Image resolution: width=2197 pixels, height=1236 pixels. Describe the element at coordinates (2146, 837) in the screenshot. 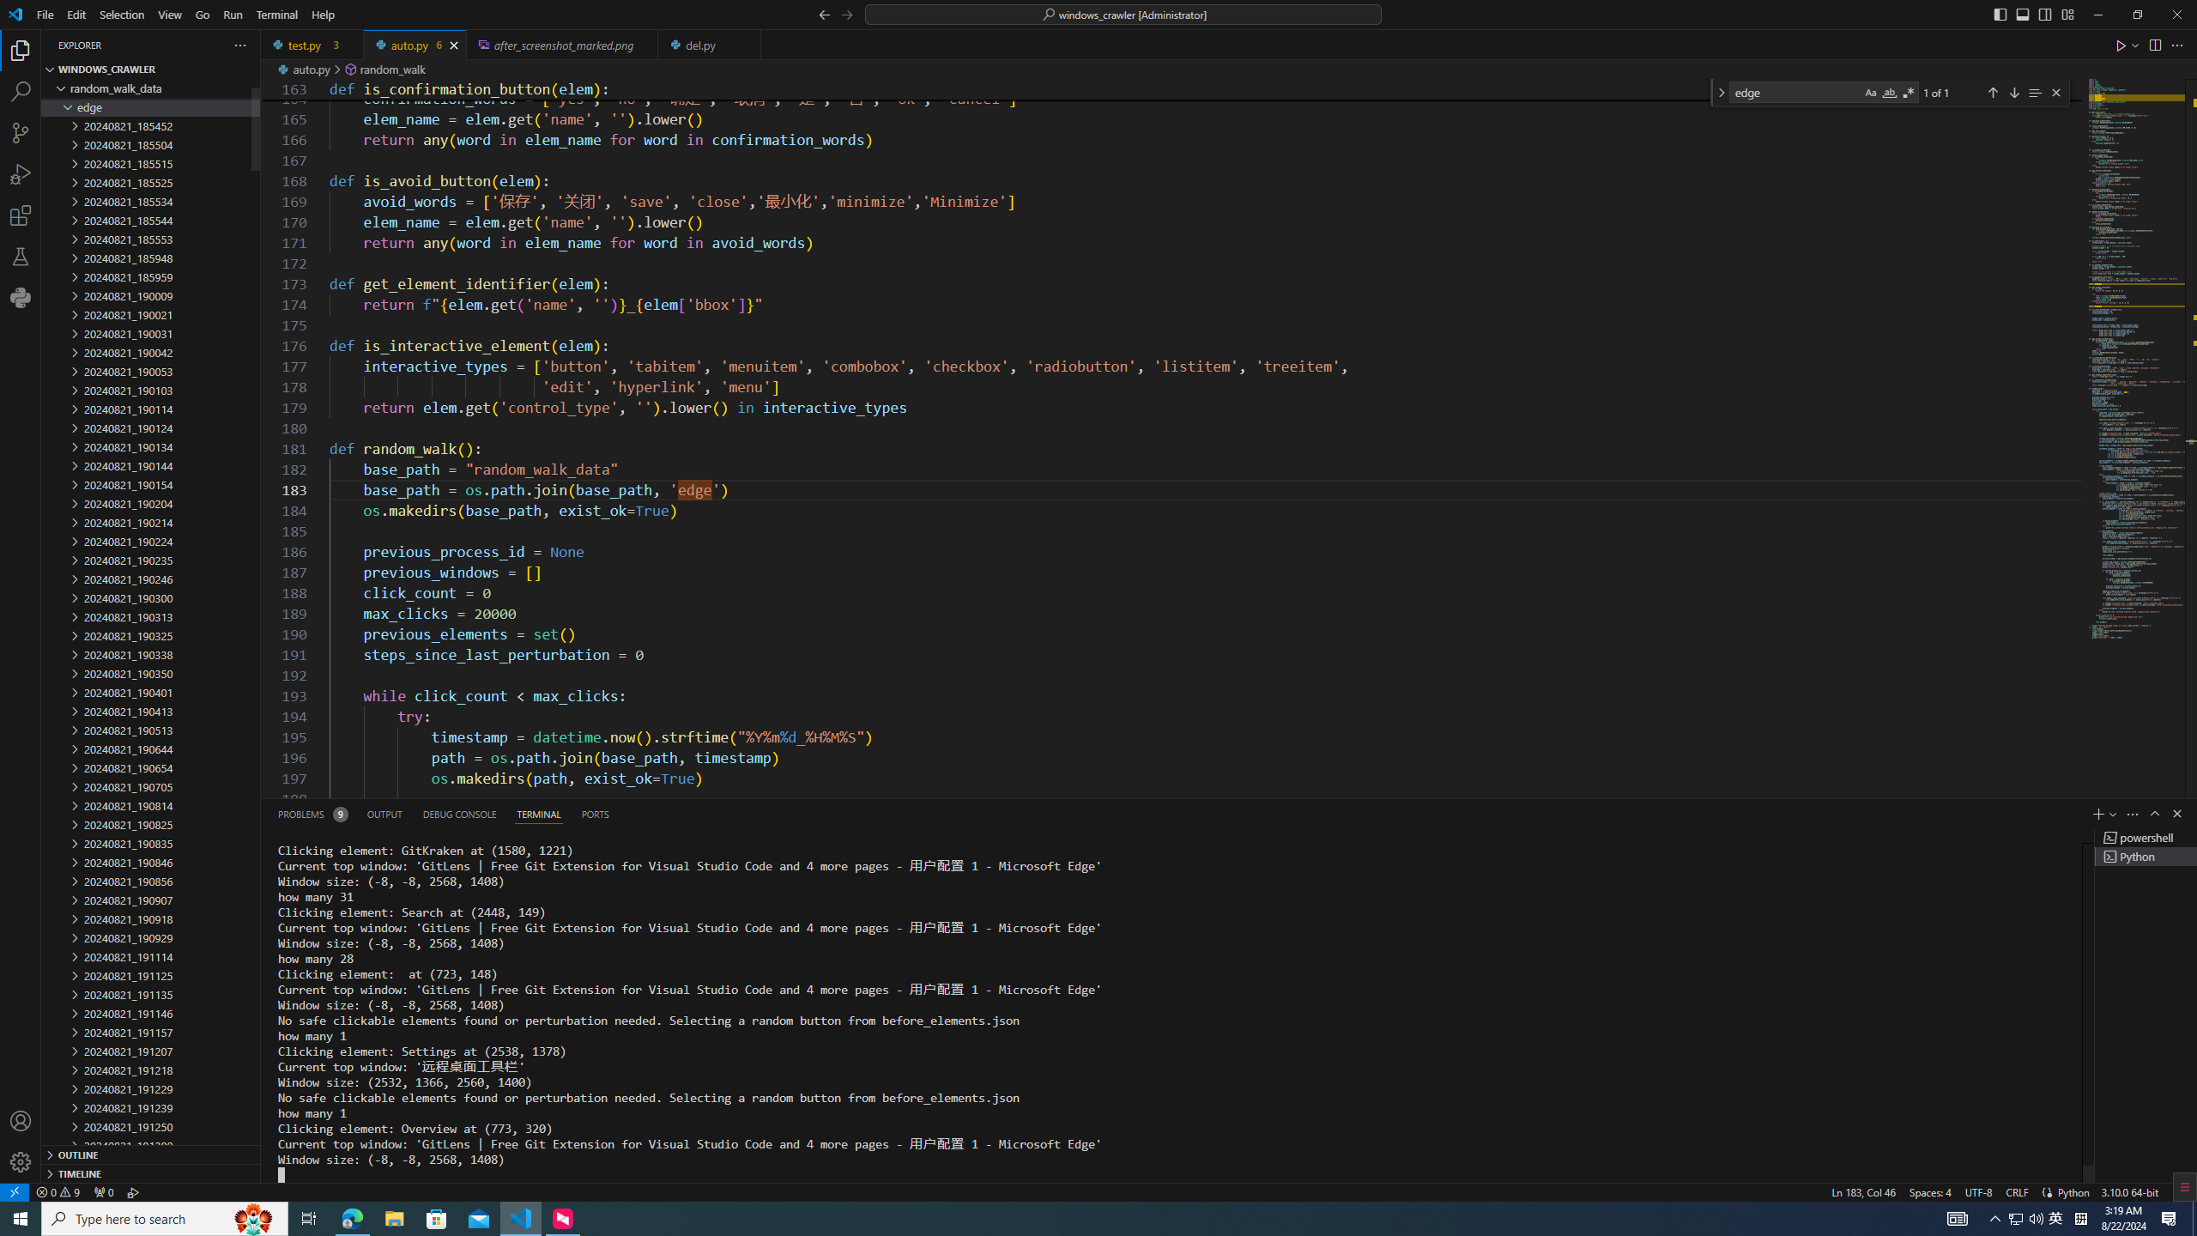

I see `Terminal 1 powershell` at that location.